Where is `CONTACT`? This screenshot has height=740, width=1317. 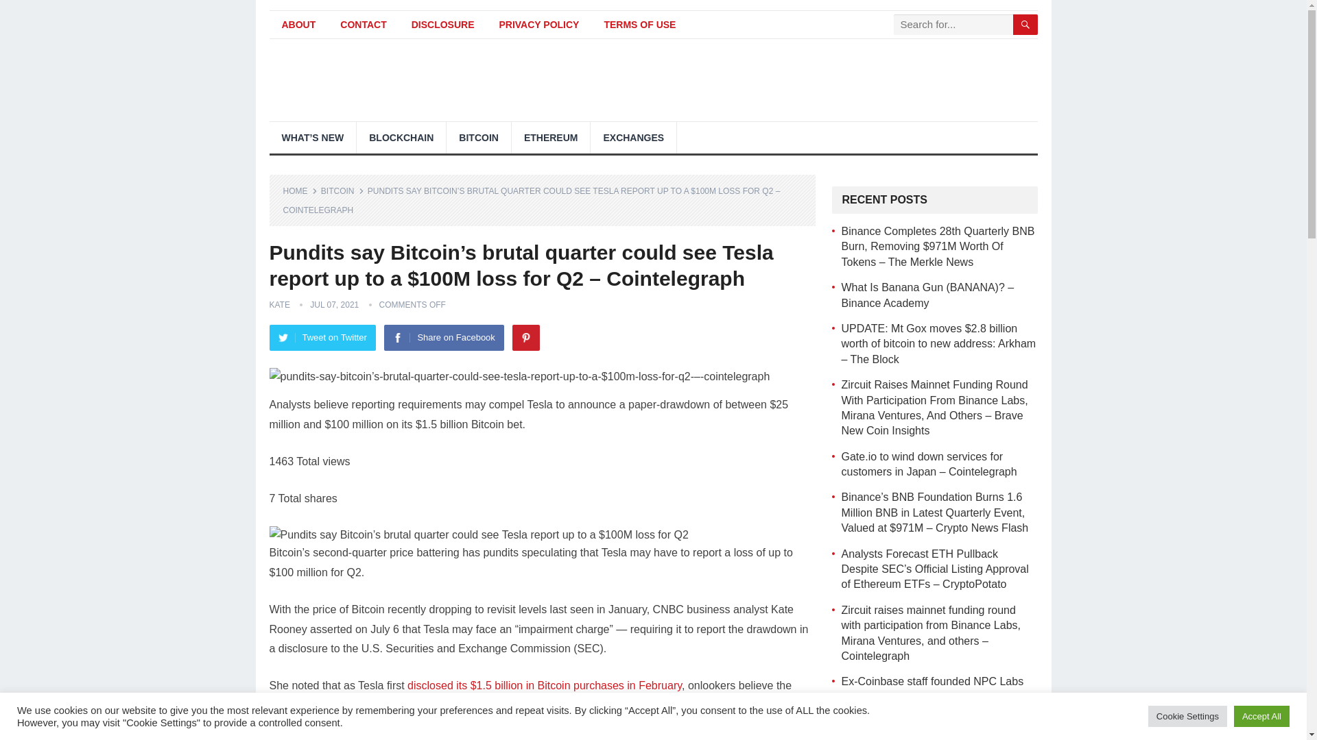 CONTACT is located at coordinates (364, 25).